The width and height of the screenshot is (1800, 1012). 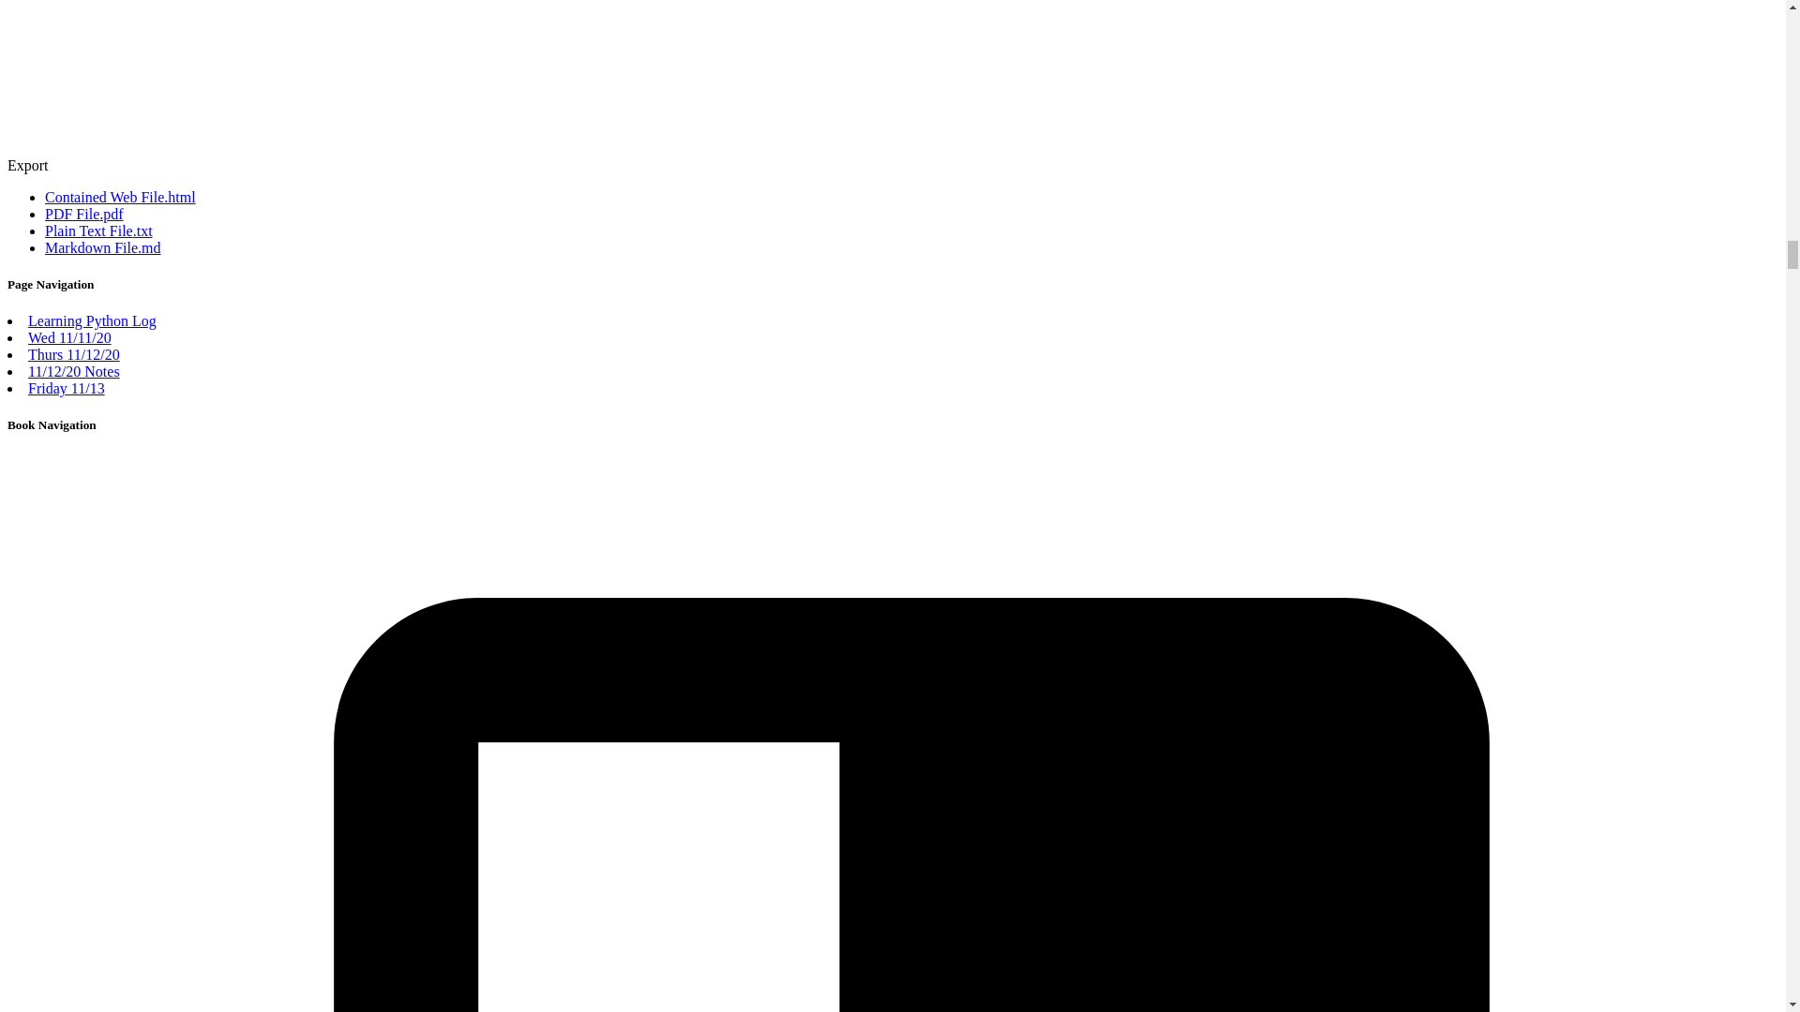 What do you see at coordinates (84, 214) in the screenshot?
I see `PDF File.pdf` at bounding box center [84, 214].